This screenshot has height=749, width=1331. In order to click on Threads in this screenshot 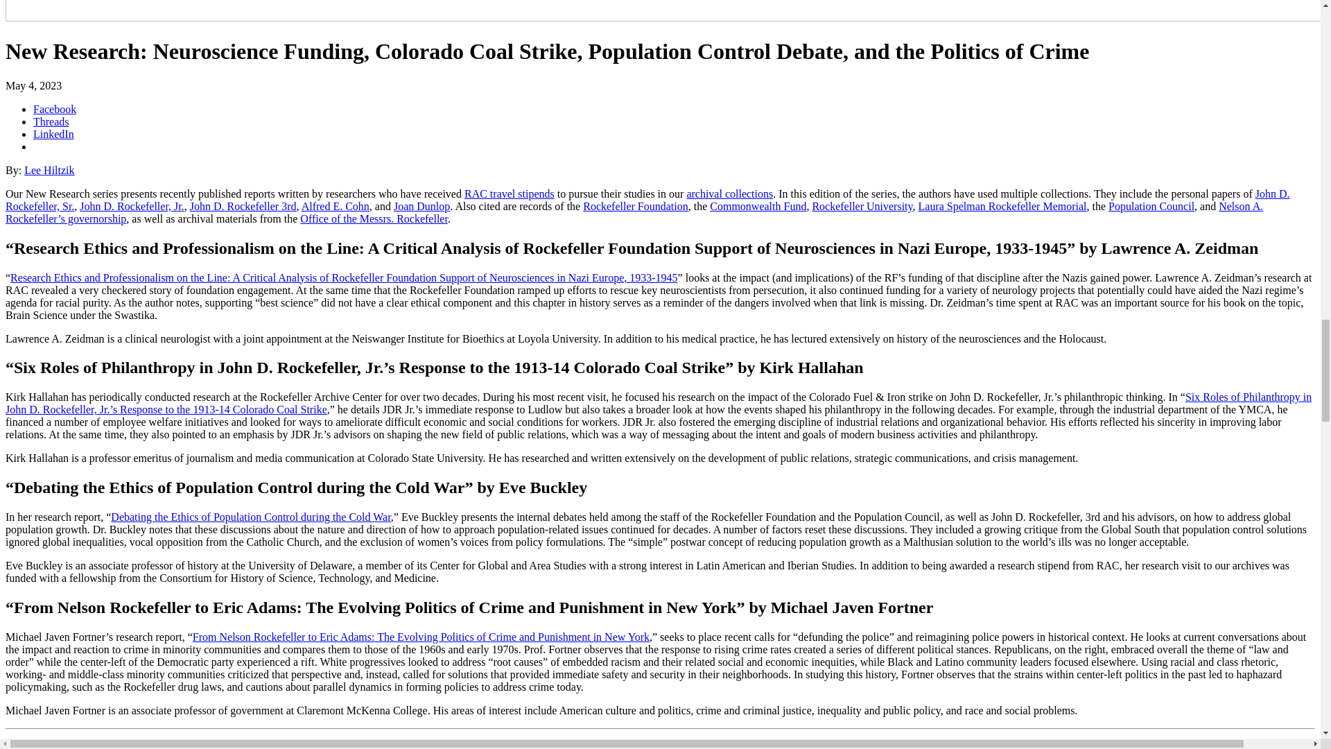, I will do `click(51, 121)`.